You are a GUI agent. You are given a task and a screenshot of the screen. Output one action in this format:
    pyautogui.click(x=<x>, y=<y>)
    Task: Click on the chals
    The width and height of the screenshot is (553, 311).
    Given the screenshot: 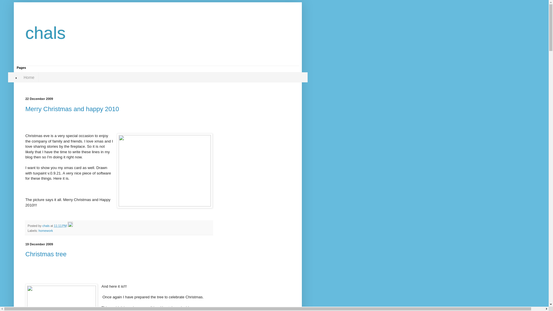 What is the action you would take?
    pyautogui.click(x=46, y=225)
    